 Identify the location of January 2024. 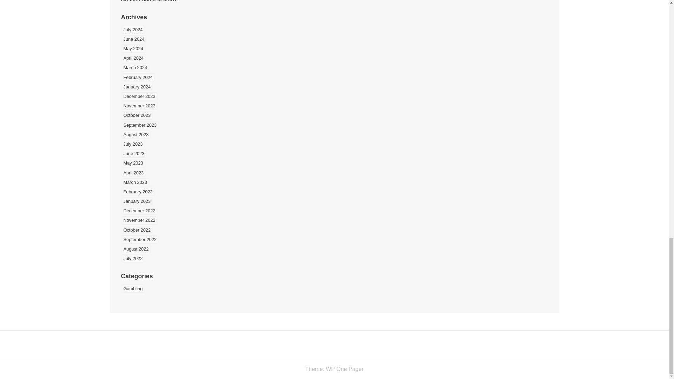
(137, 87).